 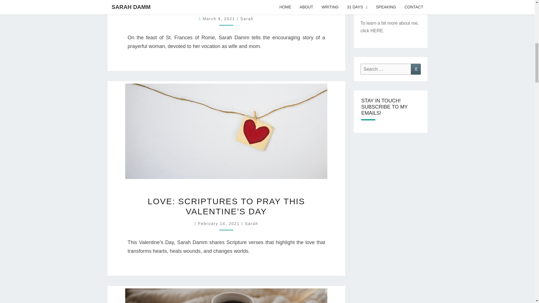 I want to click on View all posts by Sarah, so click(x=252, y=223).